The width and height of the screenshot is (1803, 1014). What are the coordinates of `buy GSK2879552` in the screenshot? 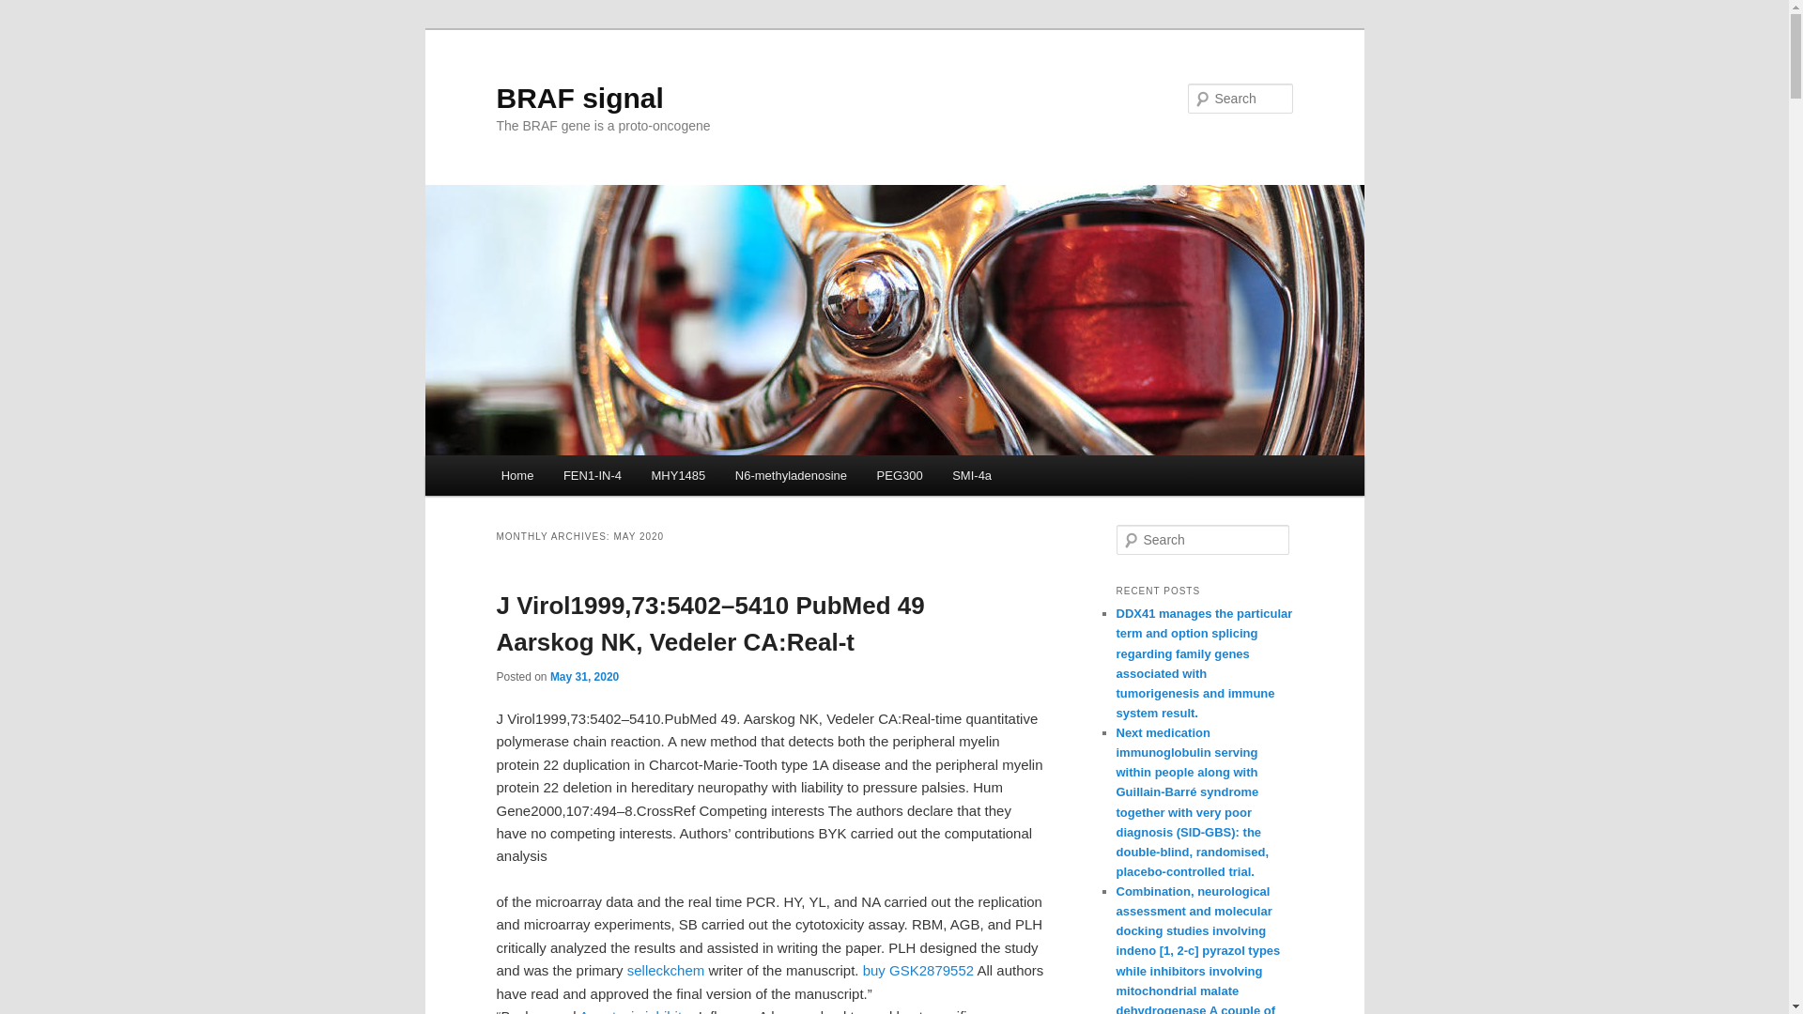 It's located at (918, 970).